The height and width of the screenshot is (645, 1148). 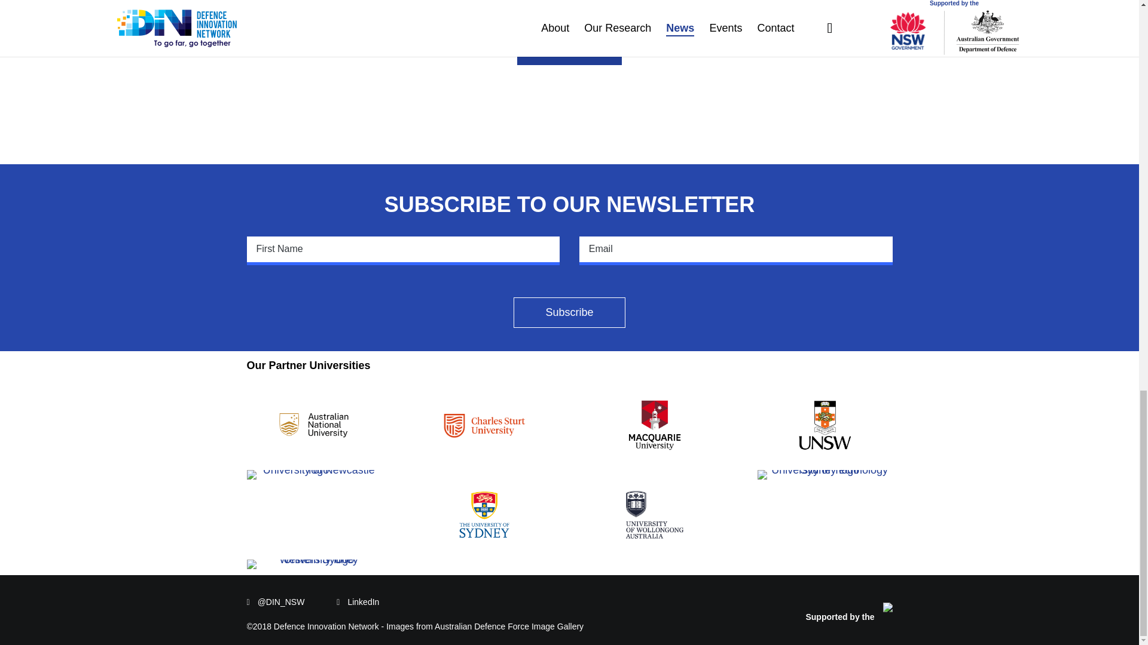 What do you see at coordinates (654, 515) in the screenshot?
I see `University of Wollongong` at bounding box center [654, 515].